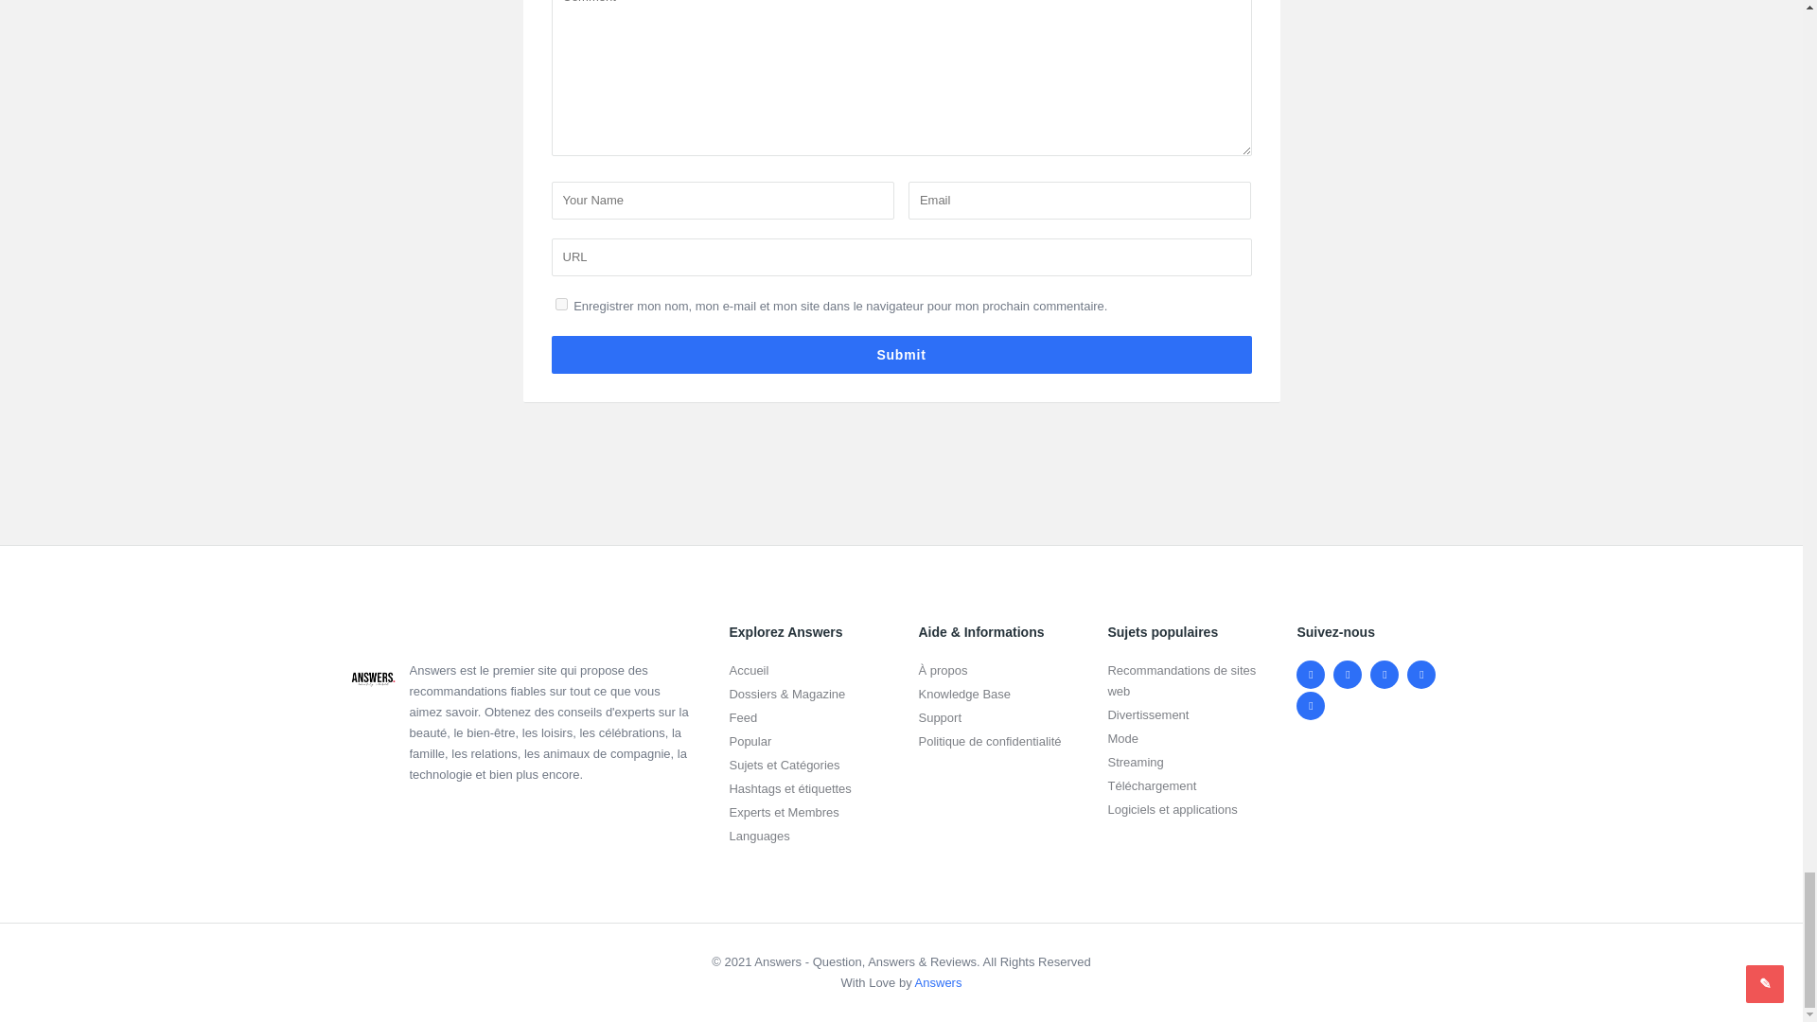  I want to click on Feed, so click(1310, 705).